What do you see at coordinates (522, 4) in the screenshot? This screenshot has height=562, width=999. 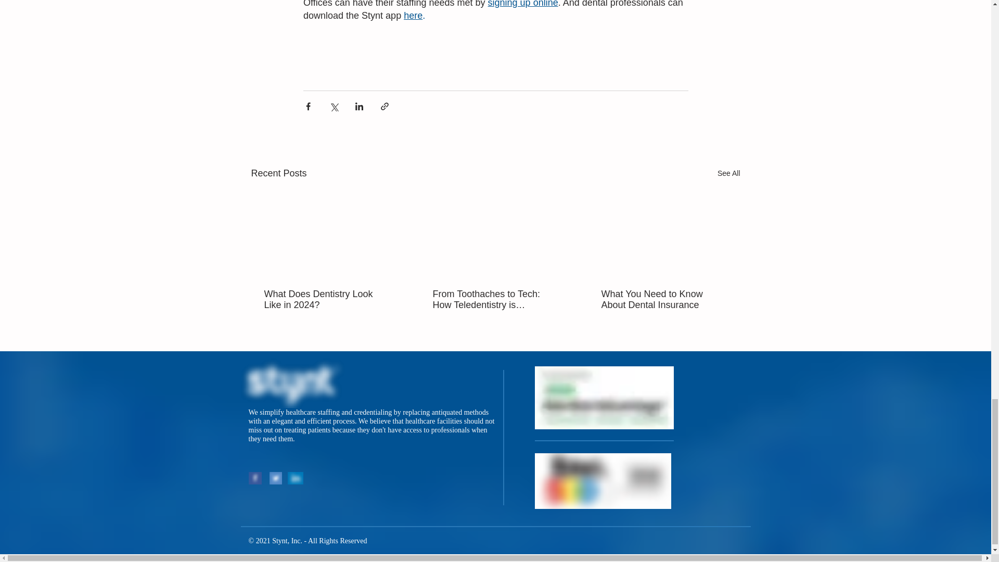 I see `signing up online` at bounding box center [522, 4].